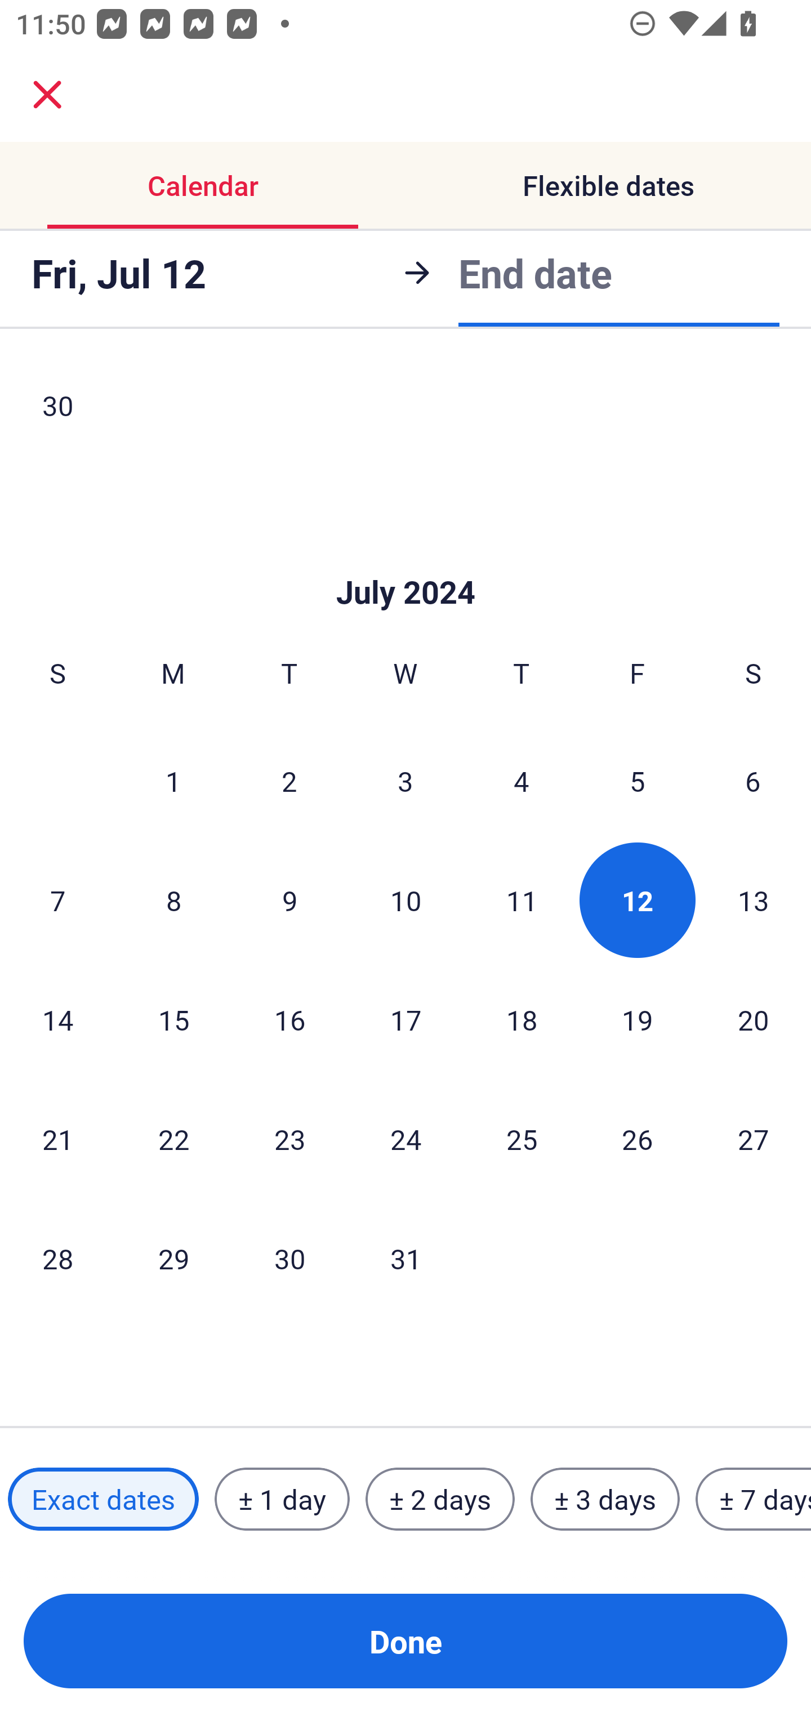 Image resolution: width=811 pixels, height=1712 pixels. I want to click on 16 Tuesday, July 16, 2024, so click(289, 1019).